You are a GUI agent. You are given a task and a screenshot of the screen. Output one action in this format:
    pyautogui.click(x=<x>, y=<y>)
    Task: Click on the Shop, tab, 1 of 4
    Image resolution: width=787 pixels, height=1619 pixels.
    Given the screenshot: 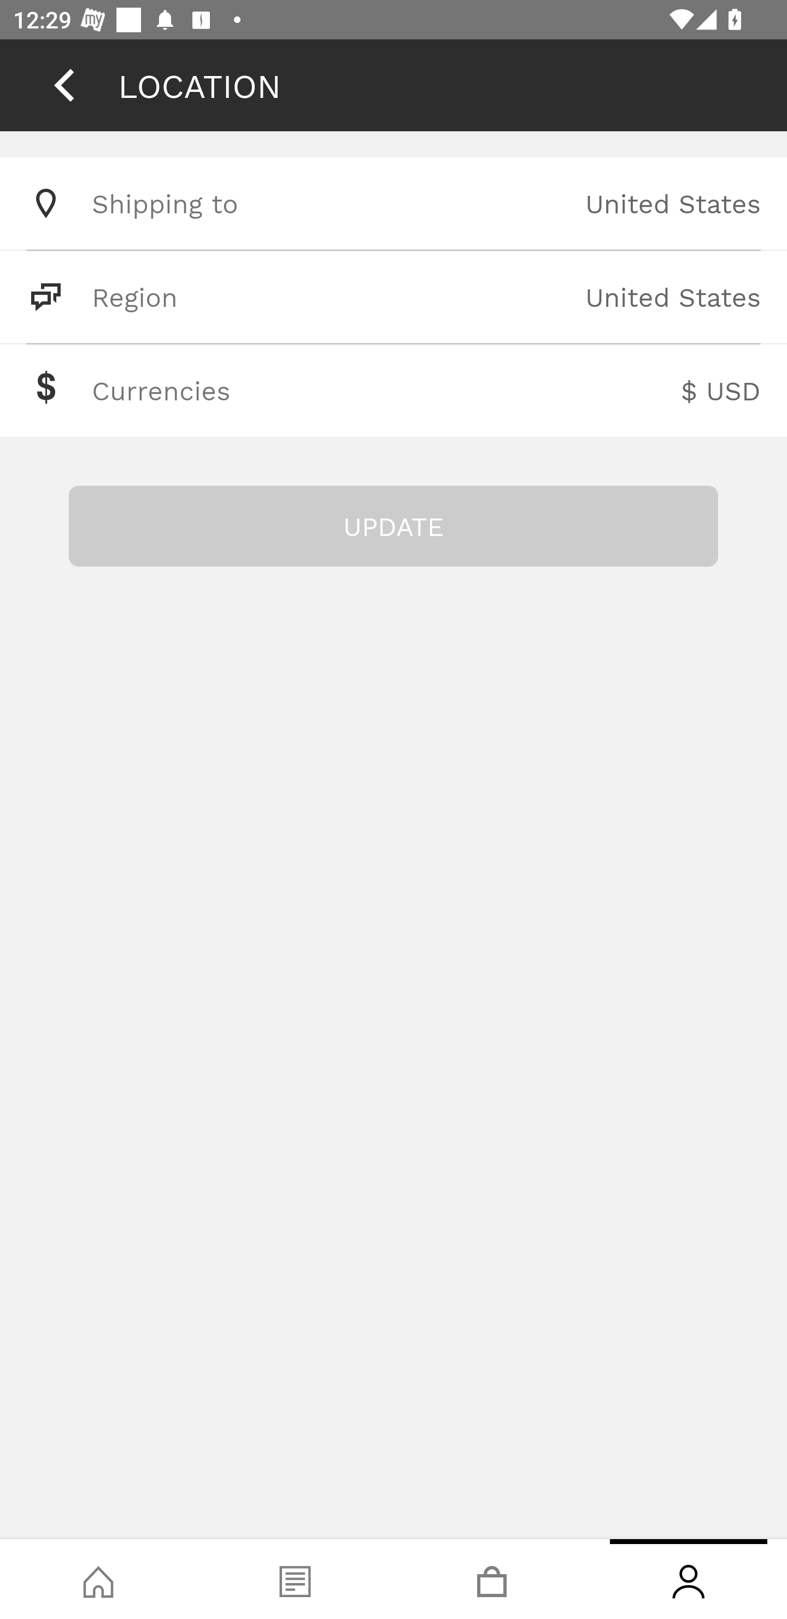 What is the action you would take?
    pyautogui.click(x=98, y=1579)
    